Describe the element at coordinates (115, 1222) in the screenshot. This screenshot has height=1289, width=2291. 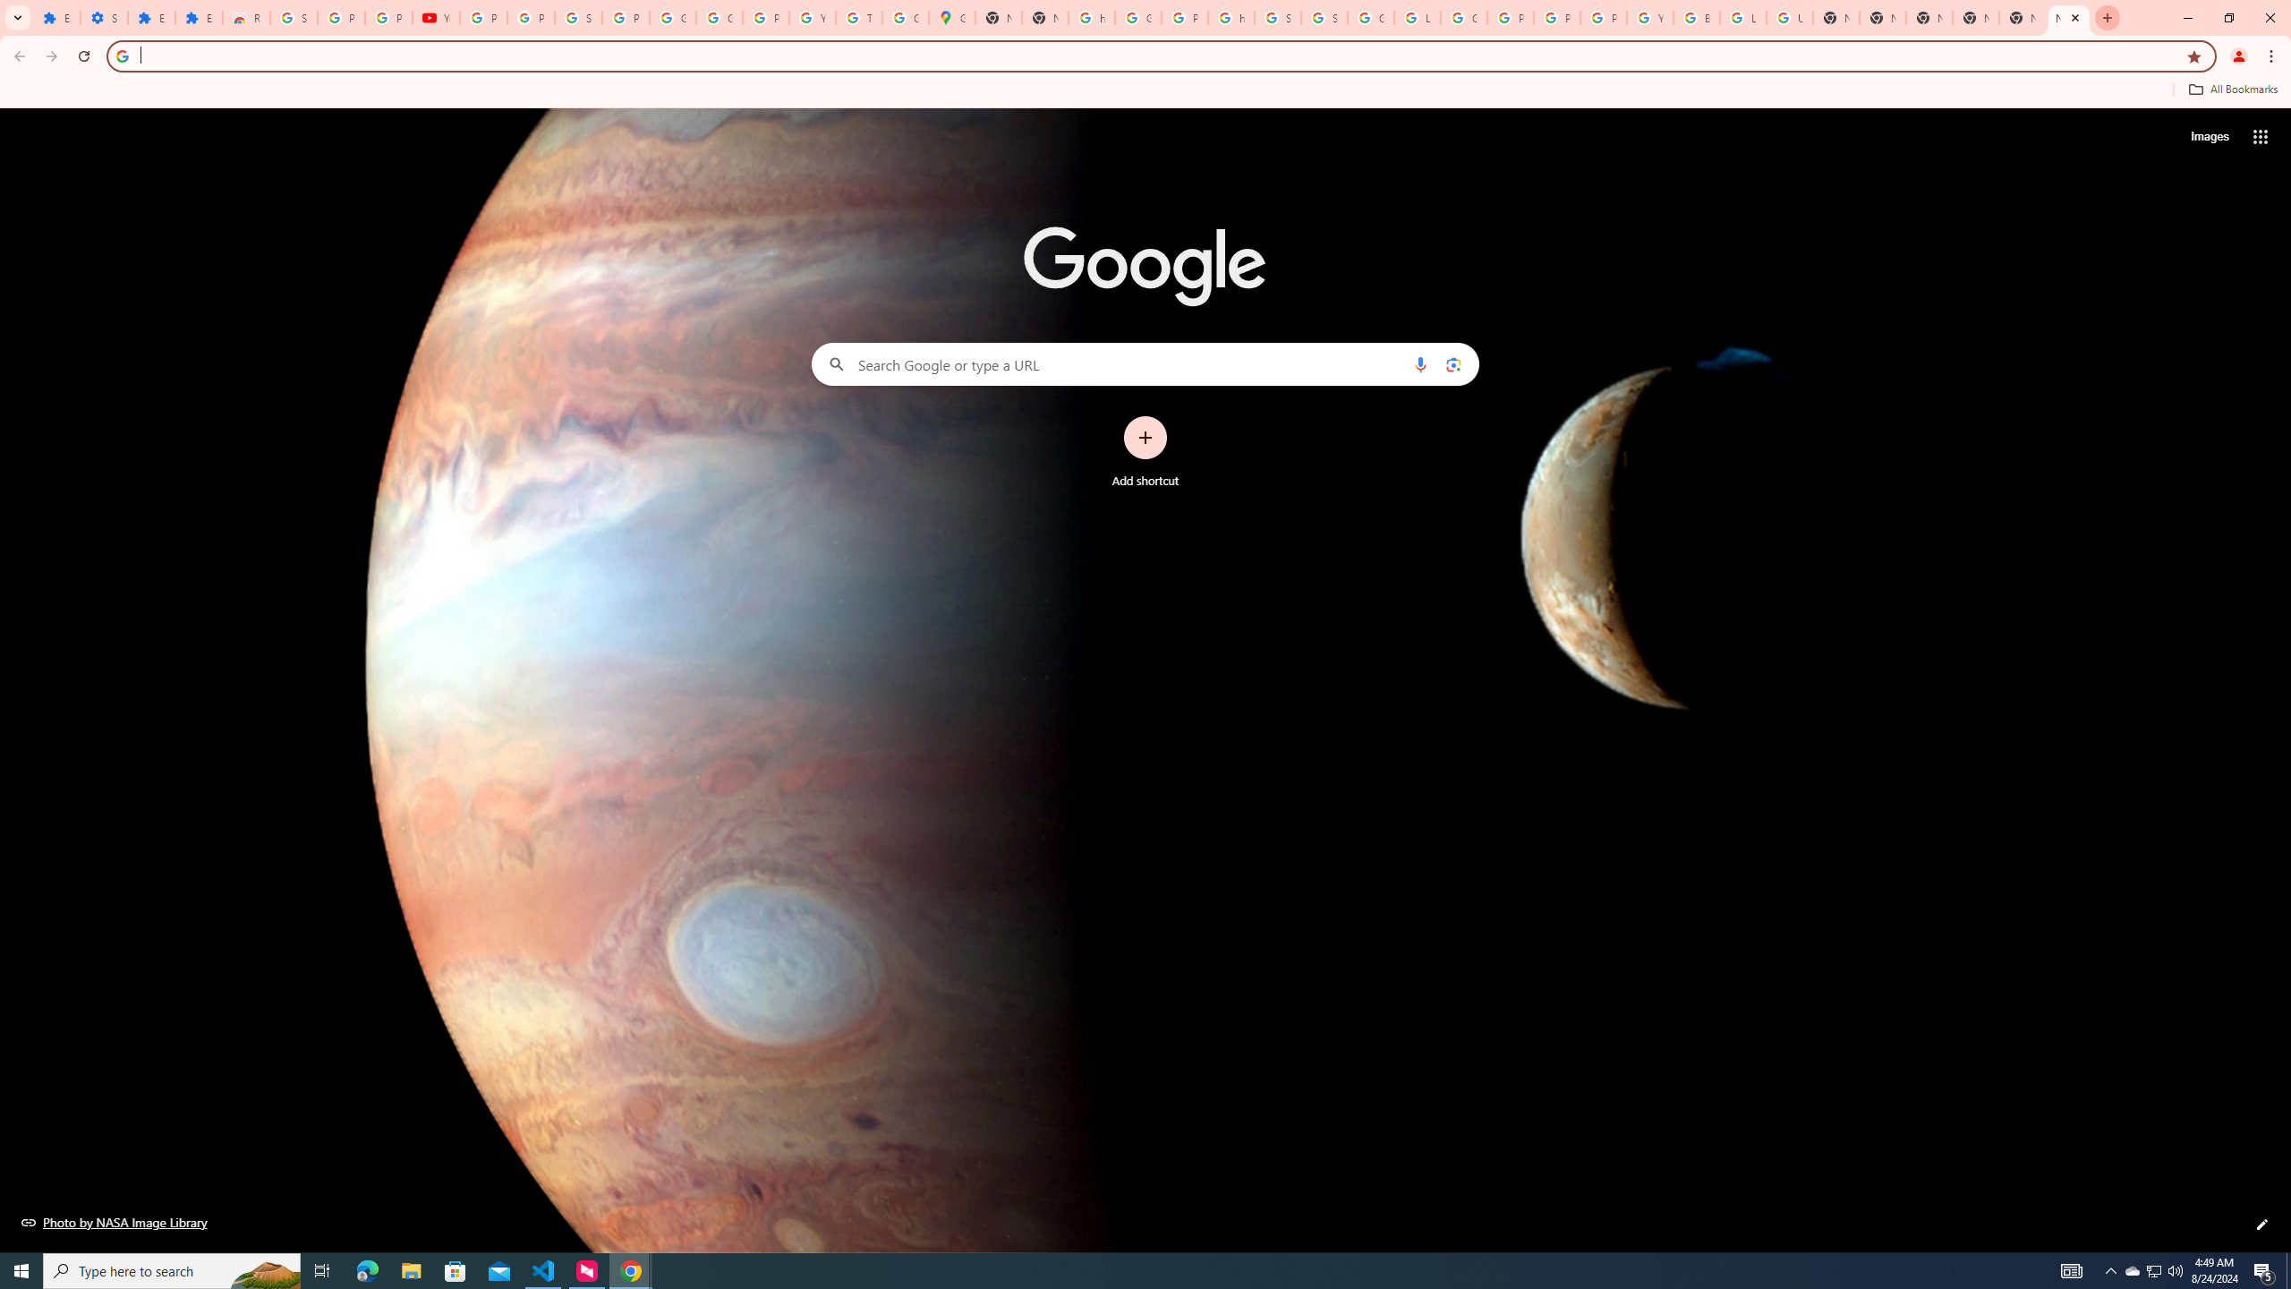
I see `Photo by NASA Image Library` at that location.